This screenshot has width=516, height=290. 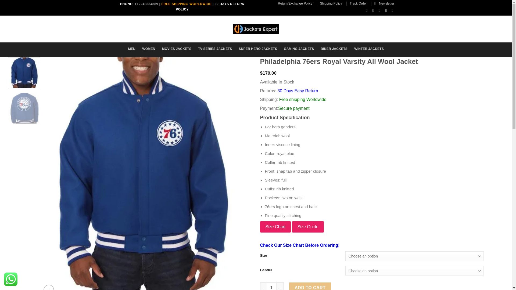 I want to click on Jackets Expert, so click(x=256, y=29).